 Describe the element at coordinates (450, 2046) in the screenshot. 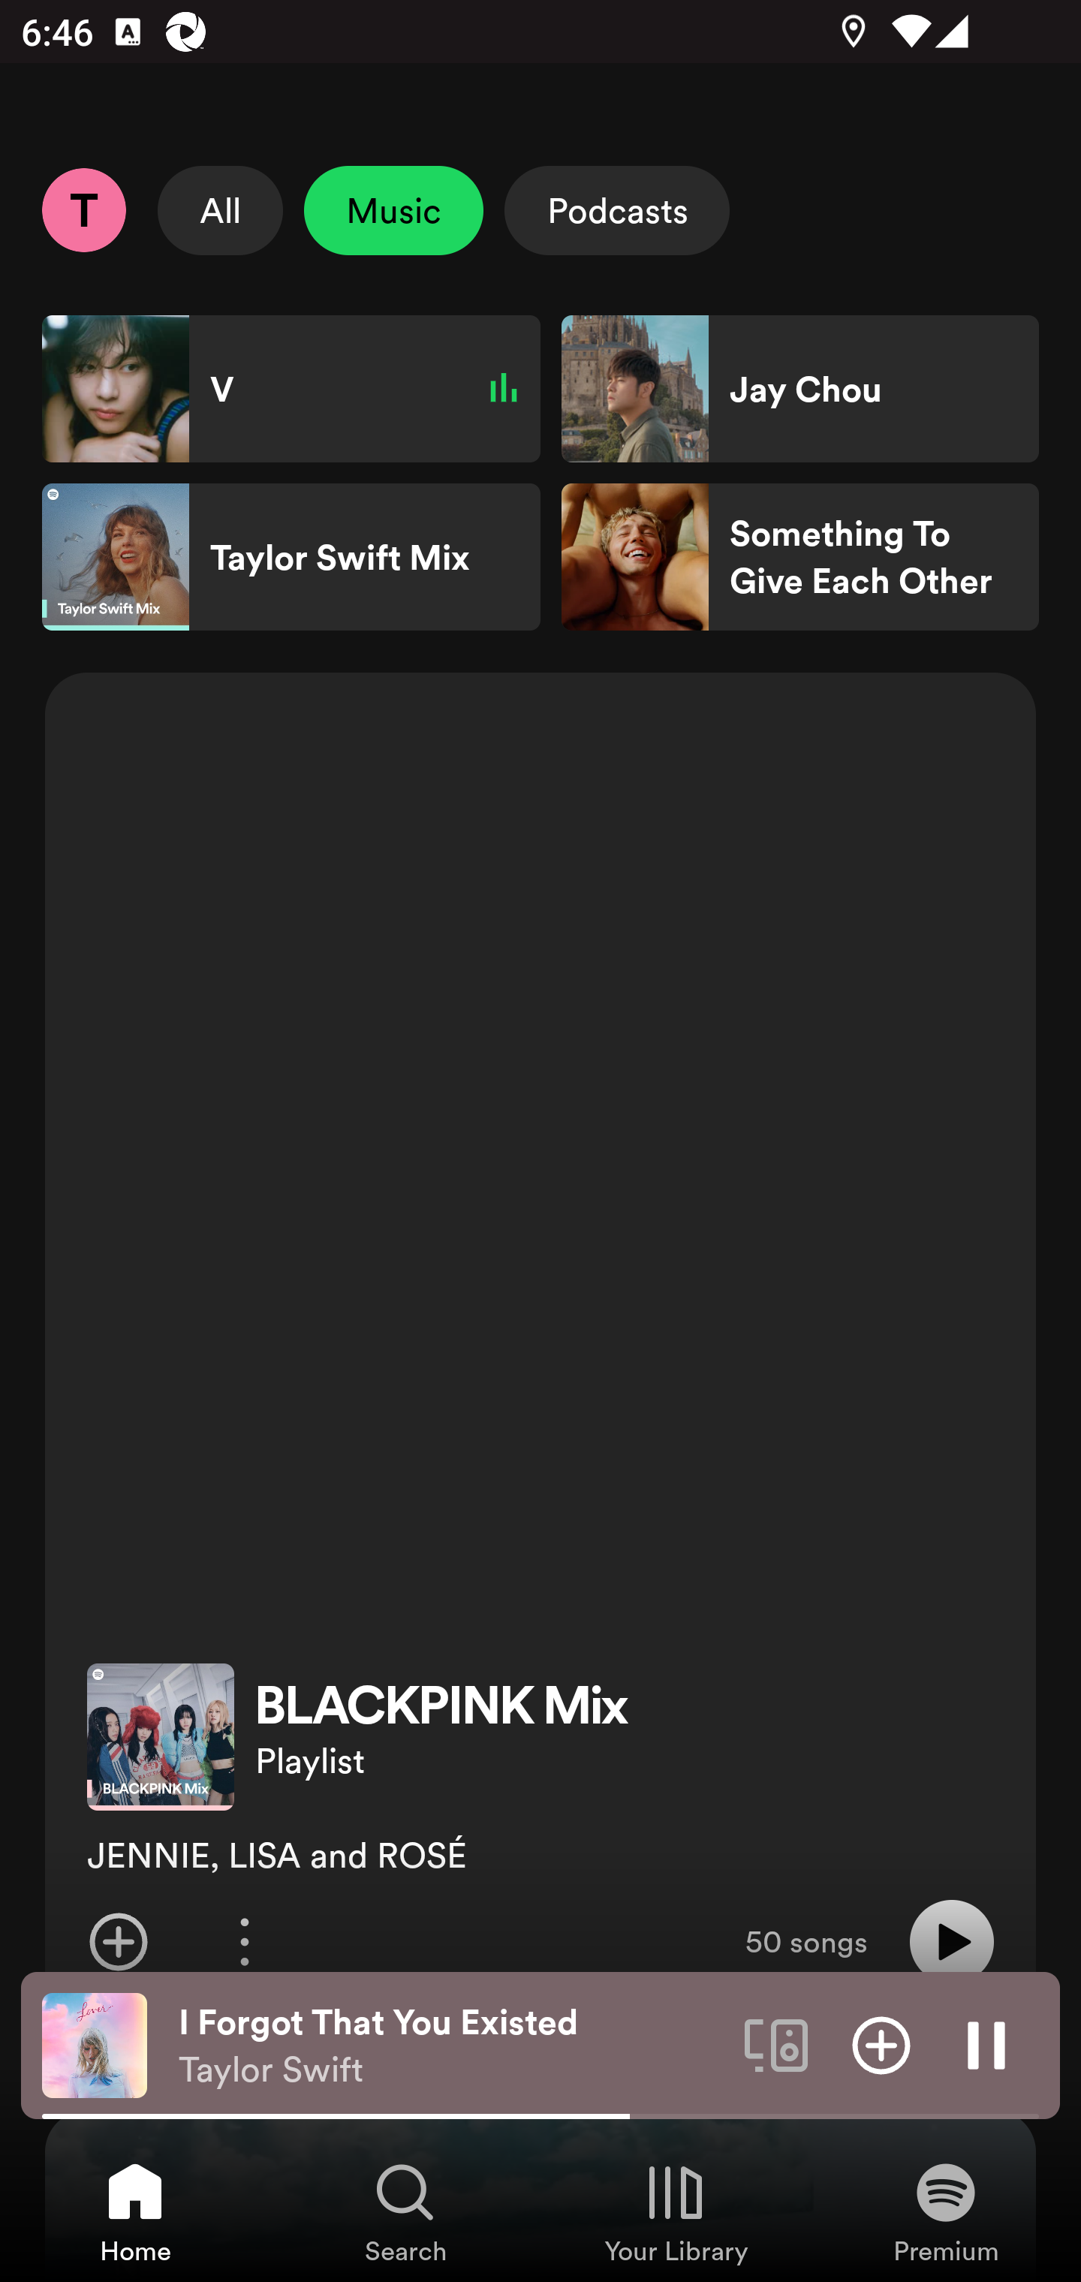

I see `I Forgot That You Existed Taylor Swift` at that location.